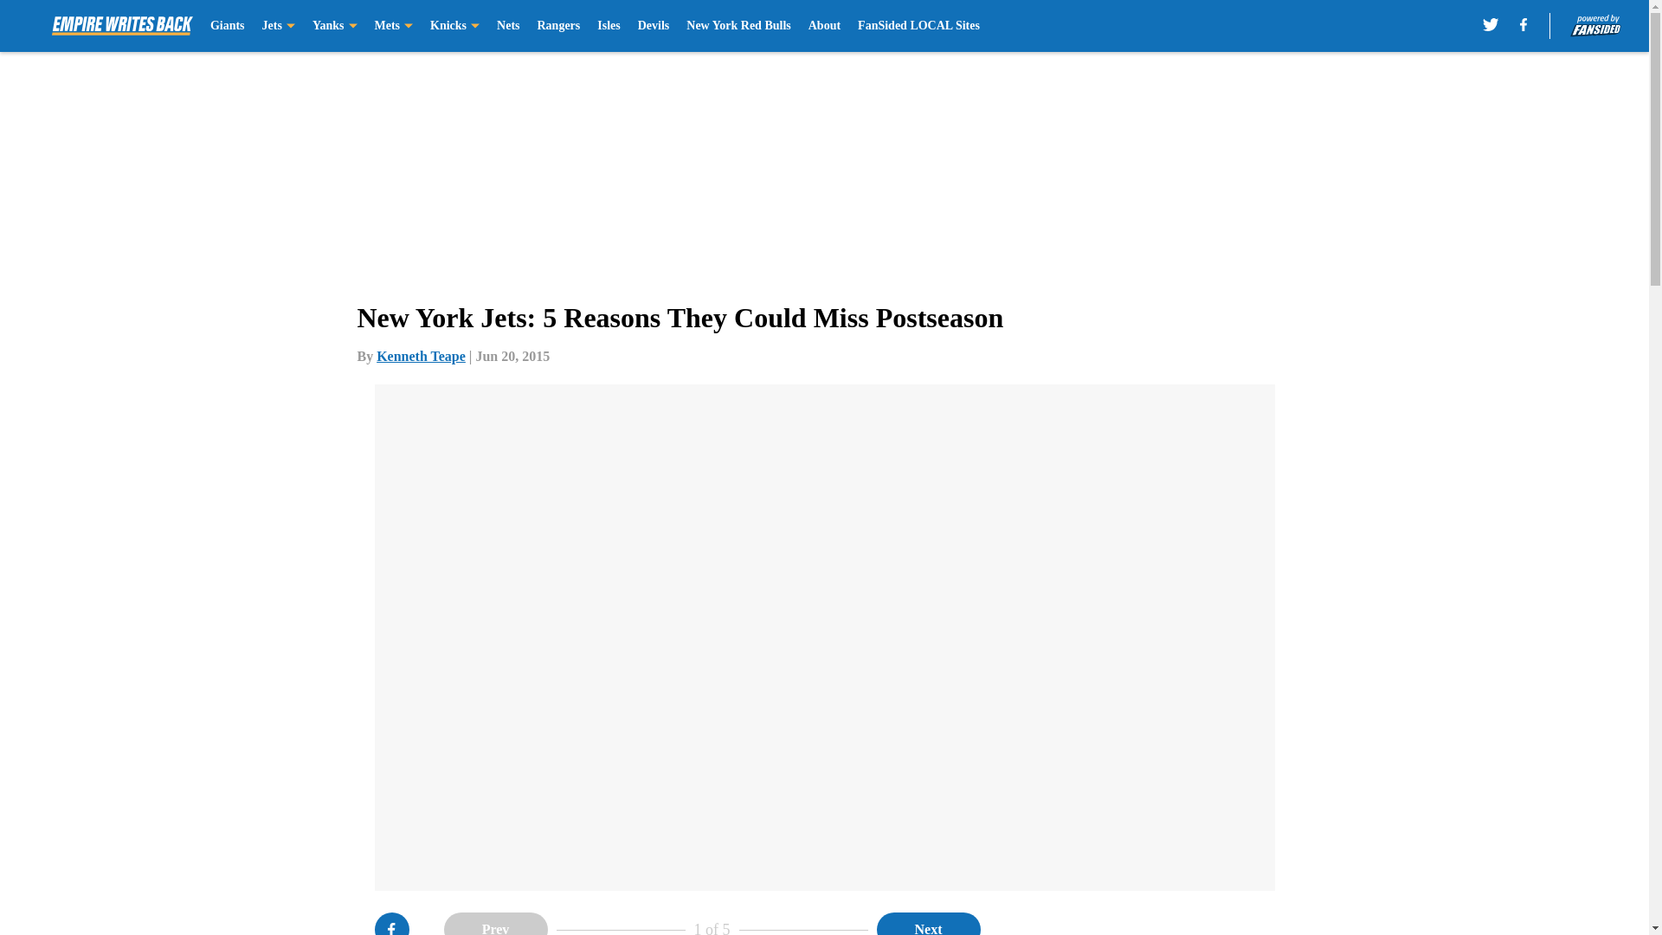  What do you see at coordinates (495, 924) in the screenshot?
I see `Prev` at bounding box center [495, 924].